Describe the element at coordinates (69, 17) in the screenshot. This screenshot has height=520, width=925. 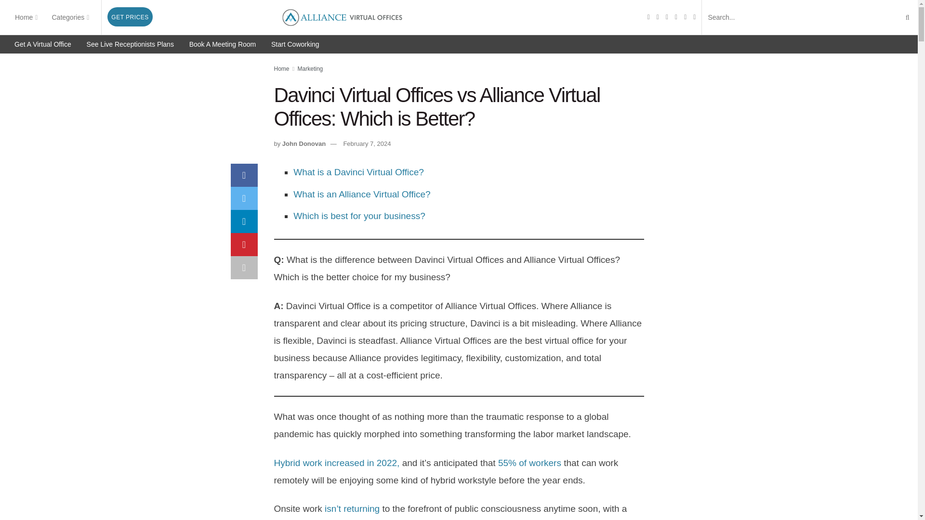
I see `Categories` at that location.